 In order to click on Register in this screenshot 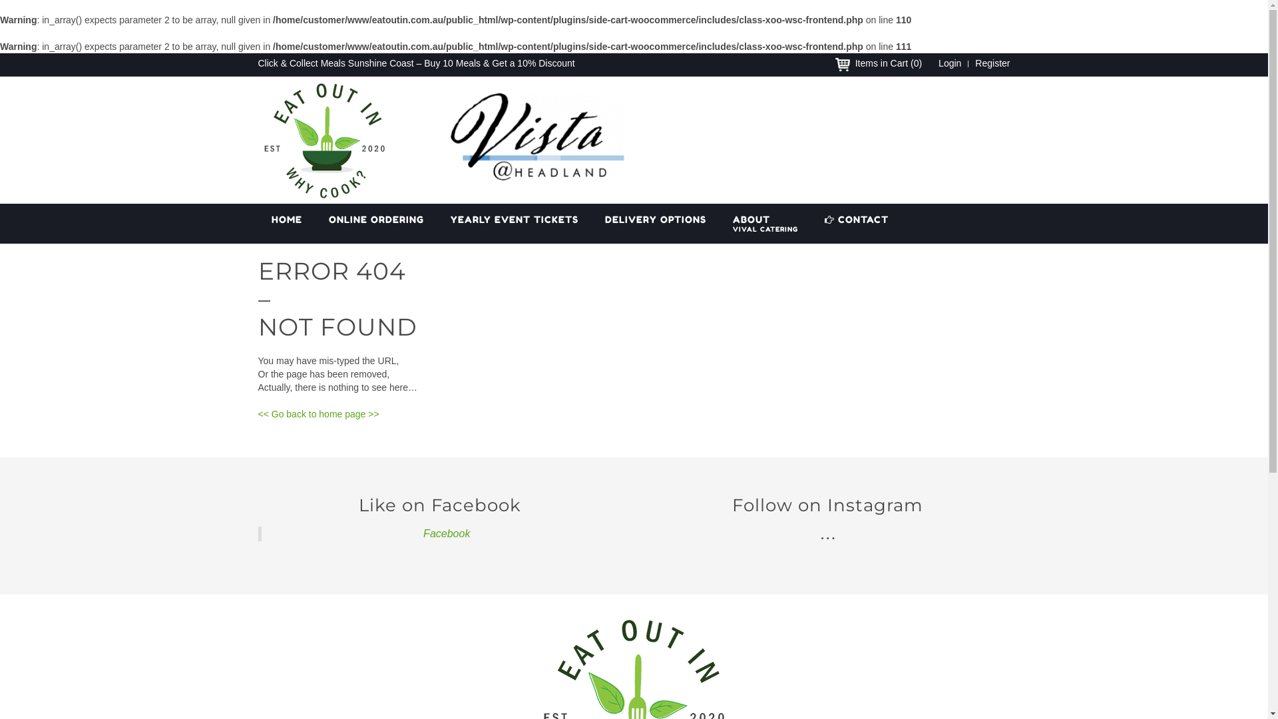, I will do `click(989, 63)`.